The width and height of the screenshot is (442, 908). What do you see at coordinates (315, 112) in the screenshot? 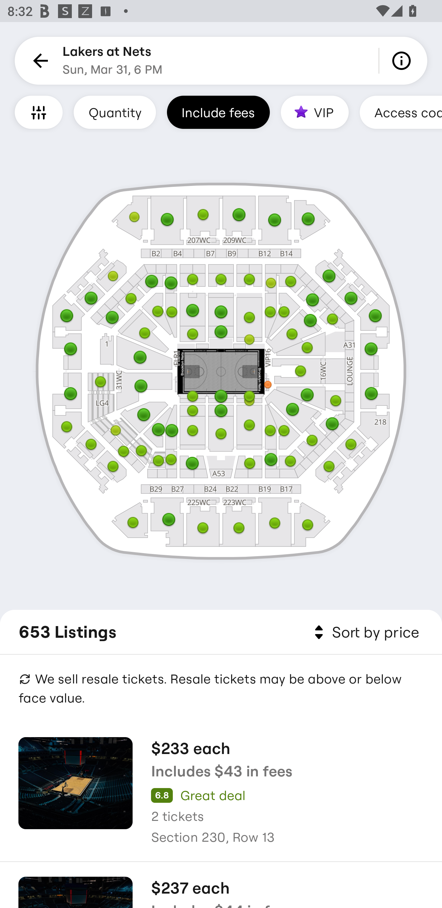
I see `VIP` at bounding box center [315, 112].